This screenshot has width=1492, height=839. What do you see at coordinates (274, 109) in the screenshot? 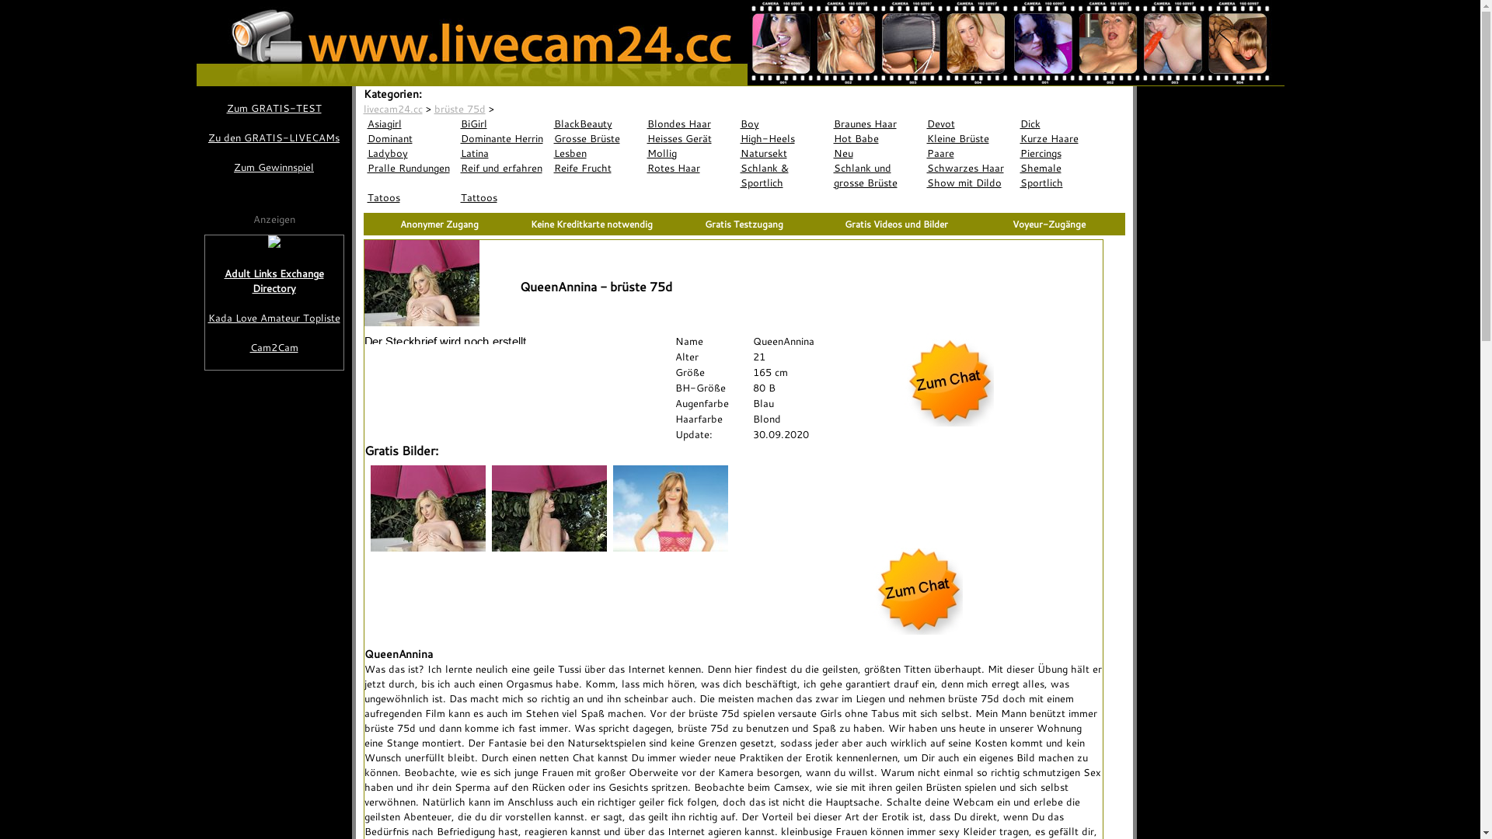
I see `Zum GRATIS-TEST` at bounding box center [274, 109].